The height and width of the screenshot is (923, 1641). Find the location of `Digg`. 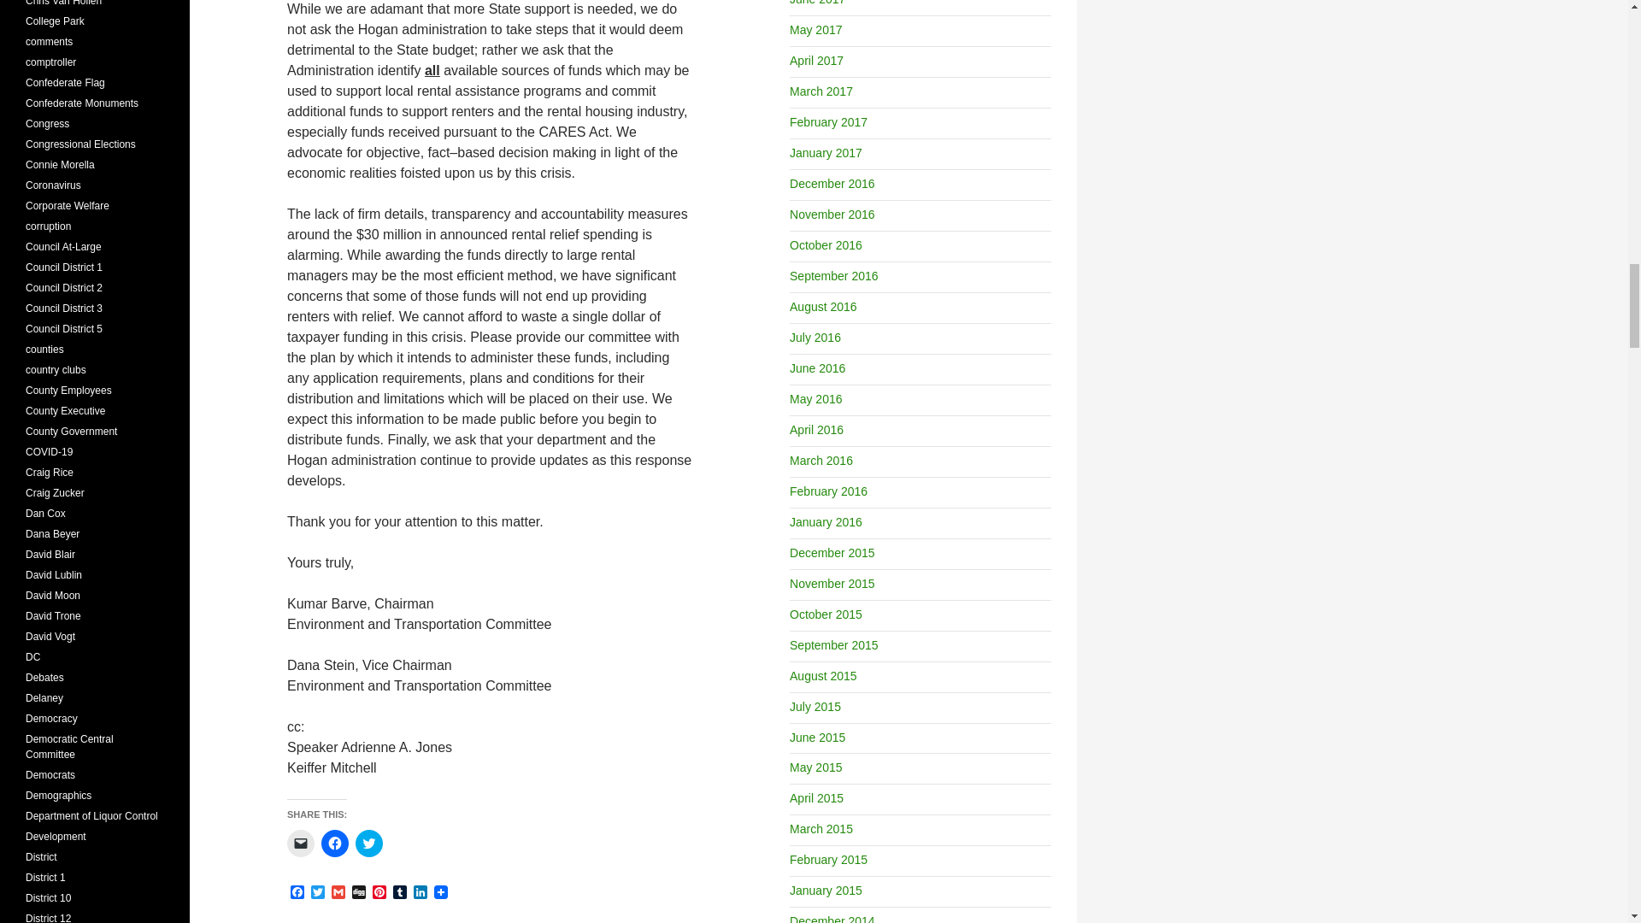

Digg is located at coordinates (359, 893).